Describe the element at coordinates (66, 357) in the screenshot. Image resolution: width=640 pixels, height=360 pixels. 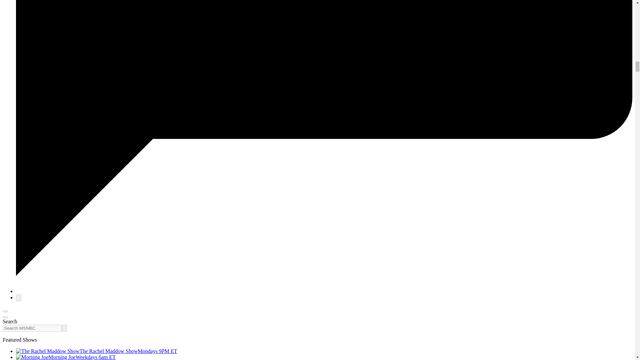
I see `Morning JoeWeekdays 6am ET` at that location.